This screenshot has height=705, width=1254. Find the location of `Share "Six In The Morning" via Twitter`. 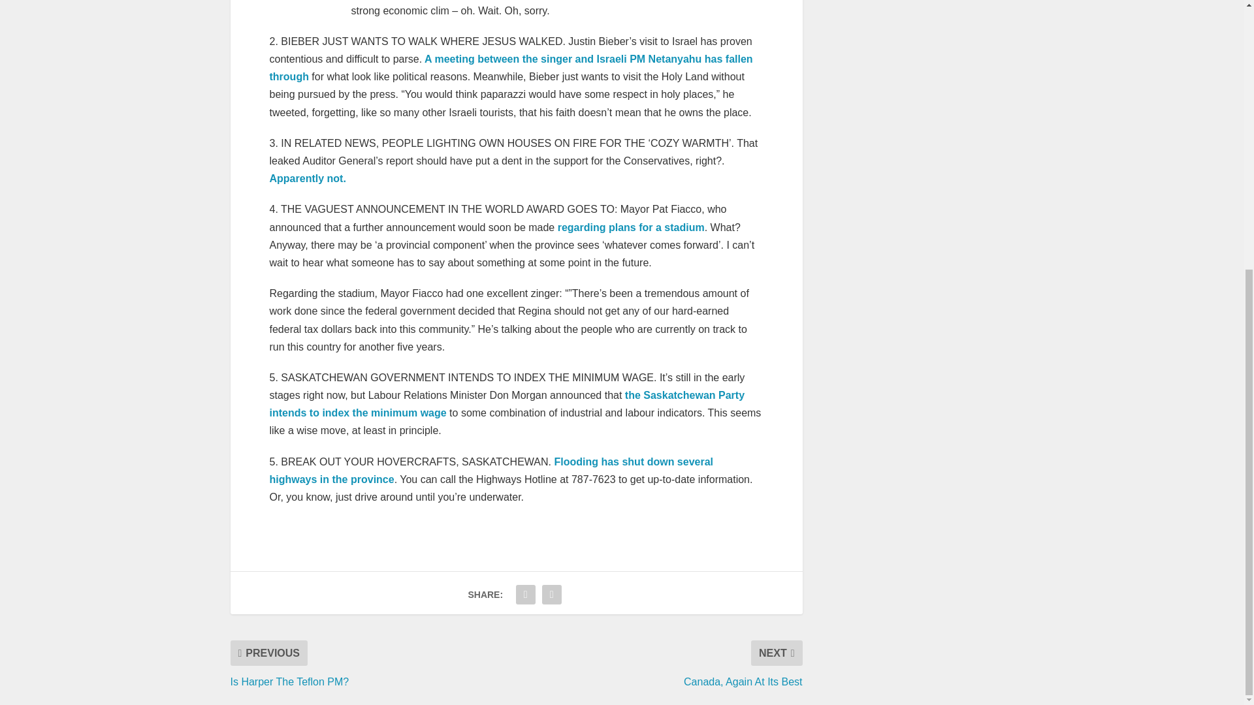

Share "Six In The Morning" via Twitter is located at coordinates (552, 594).